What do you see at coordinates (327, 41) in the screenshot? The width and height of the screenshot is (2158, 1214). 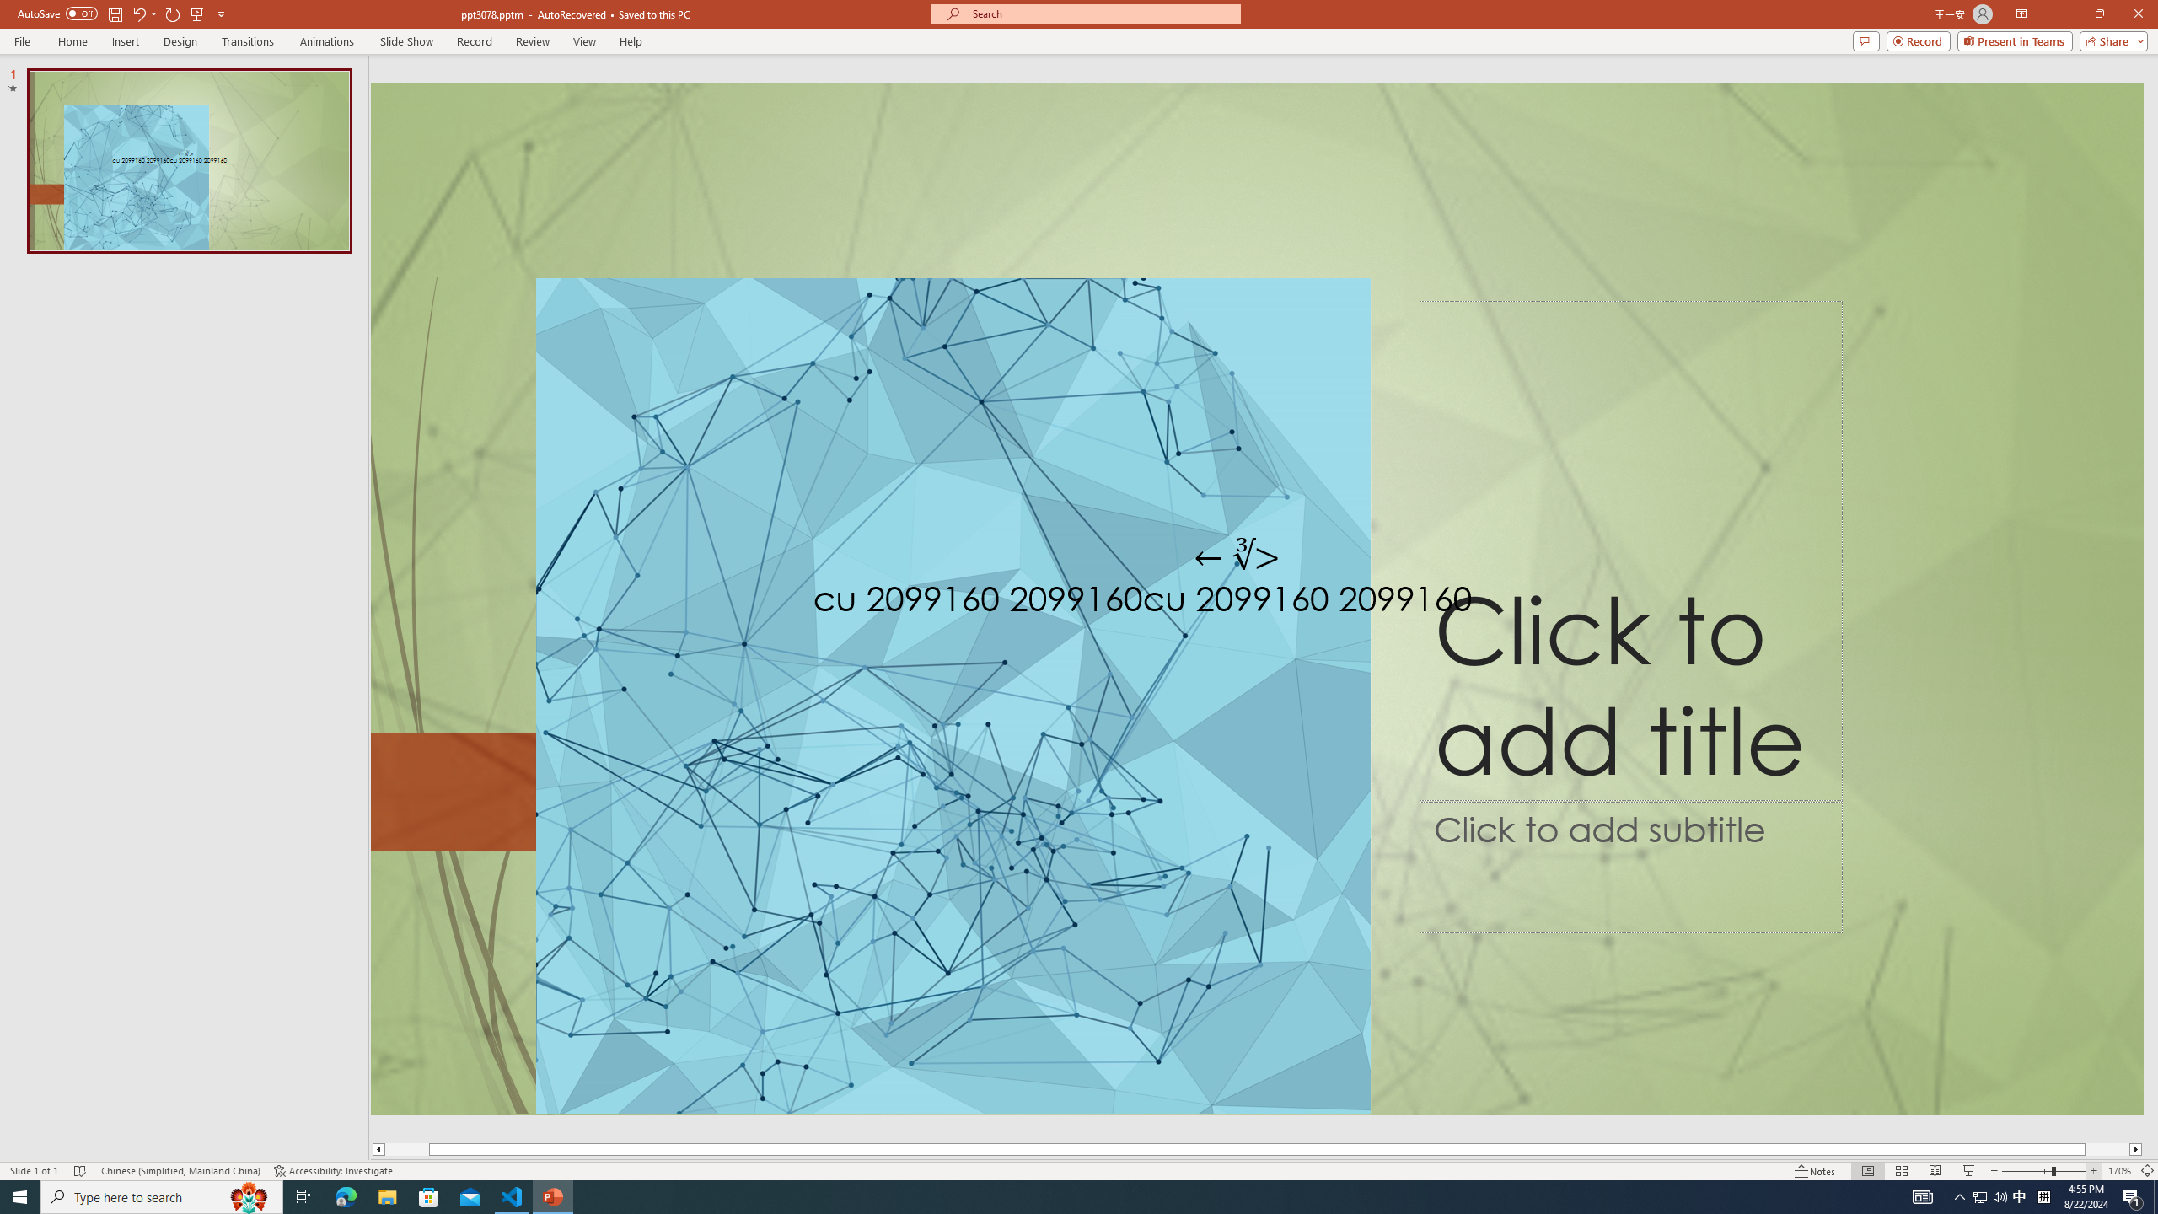 I see `Animations` at bounding box center [327, 41].